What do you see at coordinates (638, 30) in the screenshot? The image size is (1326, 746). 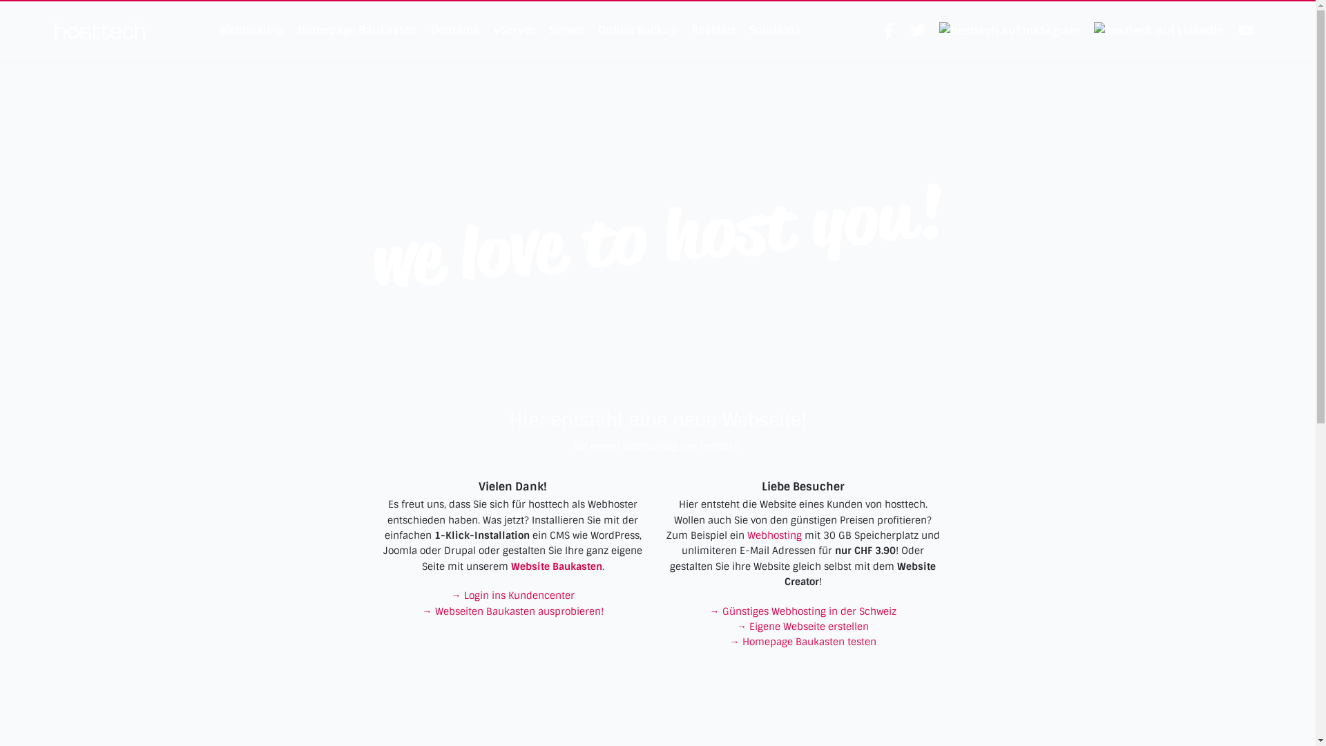 I see `Online Backup` at bounding box center [638, 30].